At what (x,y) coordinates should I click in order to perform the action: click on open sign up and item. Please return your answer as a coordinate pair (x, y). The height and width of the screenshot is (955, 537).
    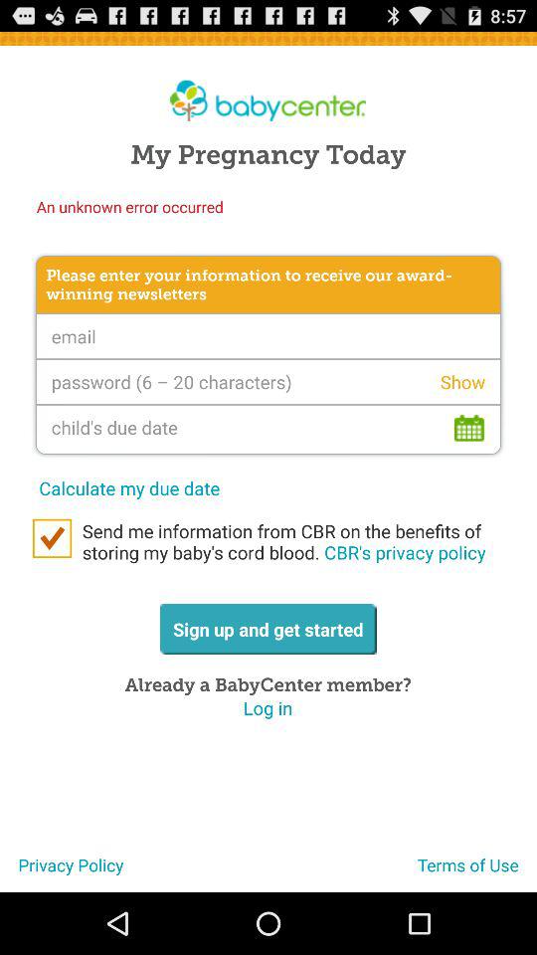
    Looking at the image, I should click on (268, 629).